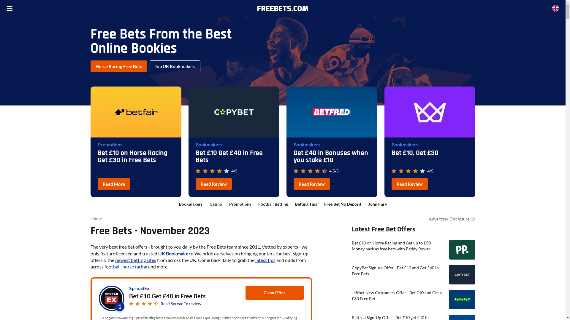  I want to click on Read SpreadEx review, so click(180, 304).